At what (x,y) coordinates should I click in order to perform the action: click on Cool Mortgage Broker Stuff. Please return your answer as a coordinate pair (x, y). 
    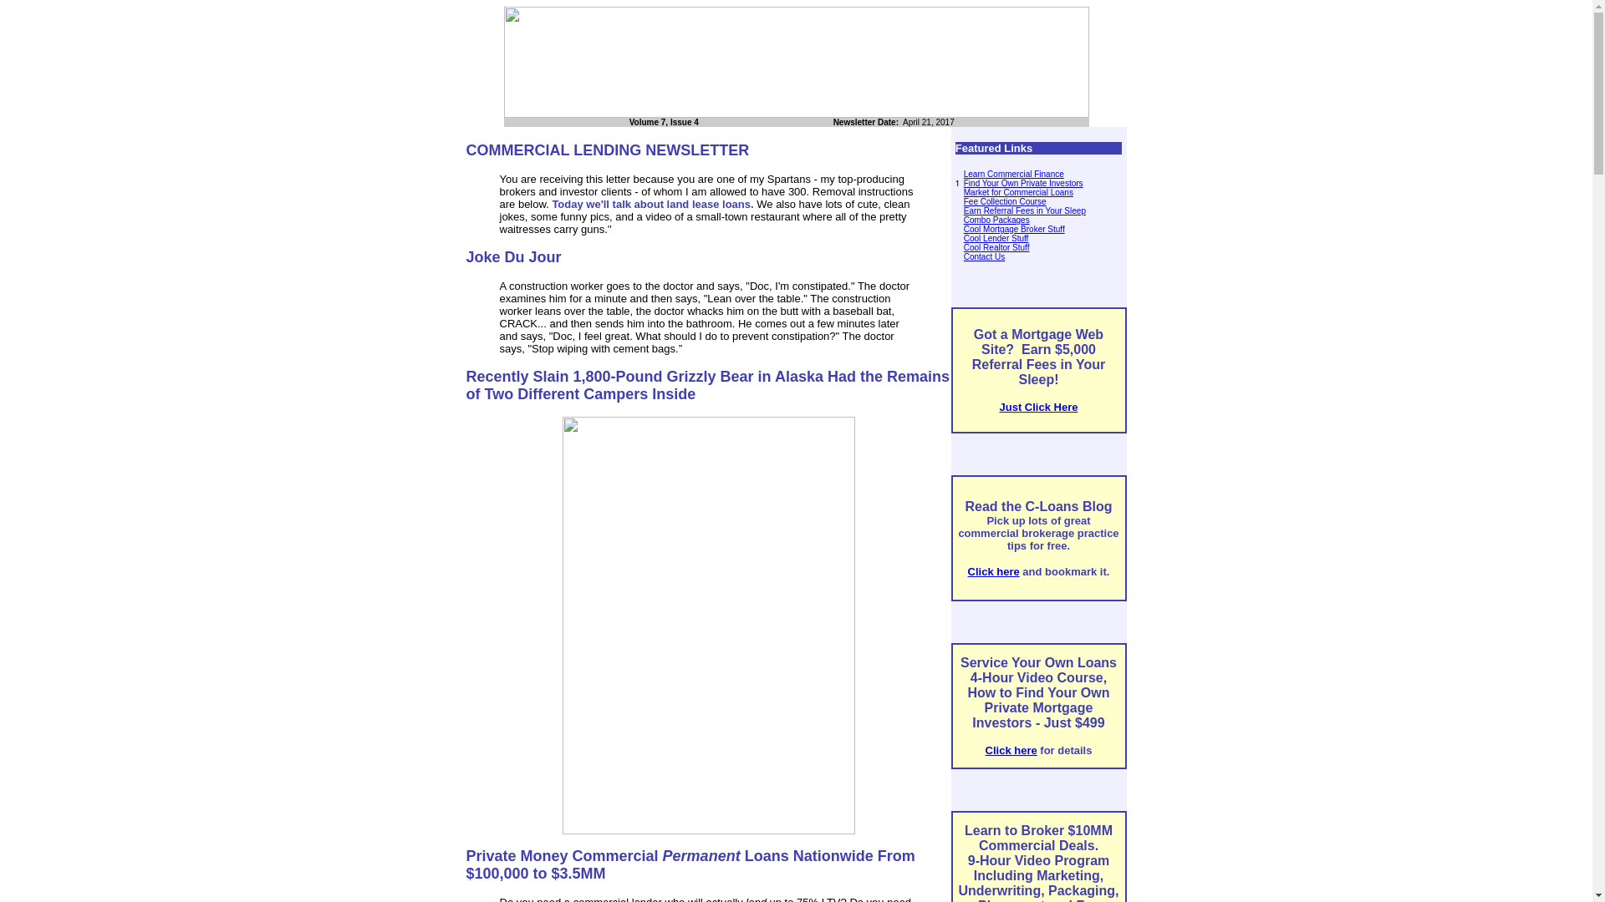
    Looking at the image, I should click on (1015, 229).